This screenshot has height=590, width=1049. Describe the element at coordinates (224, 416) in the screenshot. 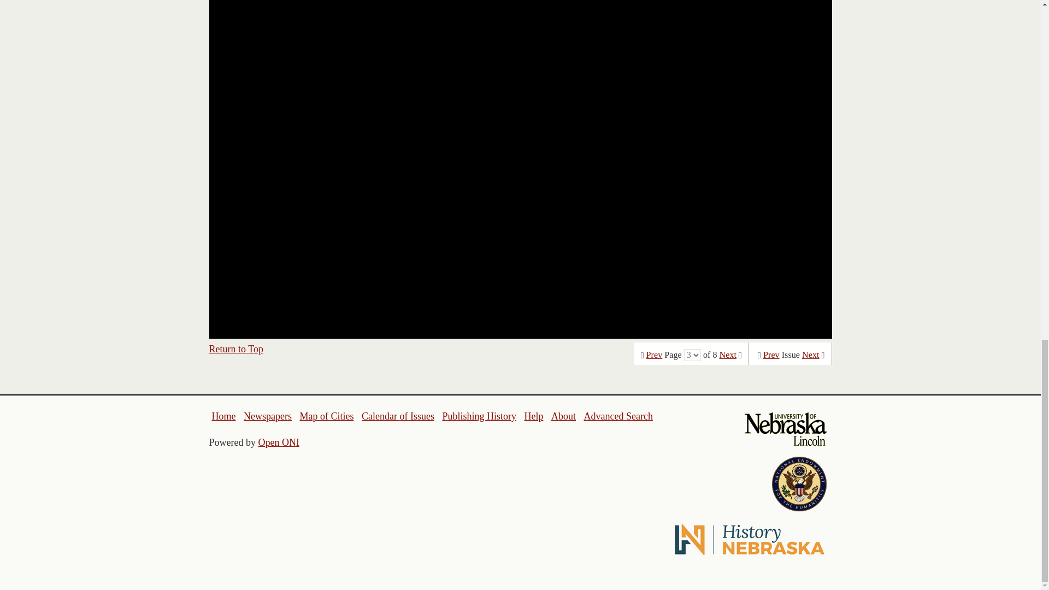

I see `Home` at that location.